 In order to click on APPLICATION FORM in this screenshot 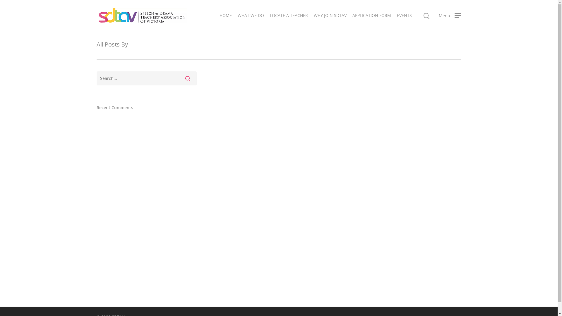, I will do `click(372, 16)`.